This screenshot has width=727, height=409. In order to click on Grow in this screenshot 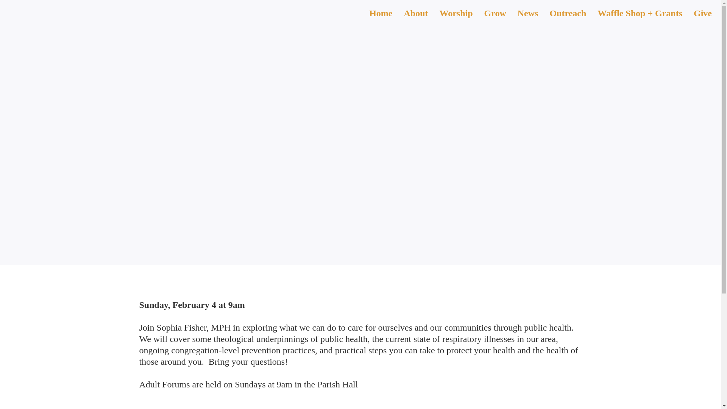, I will do `click(495, 13)`.